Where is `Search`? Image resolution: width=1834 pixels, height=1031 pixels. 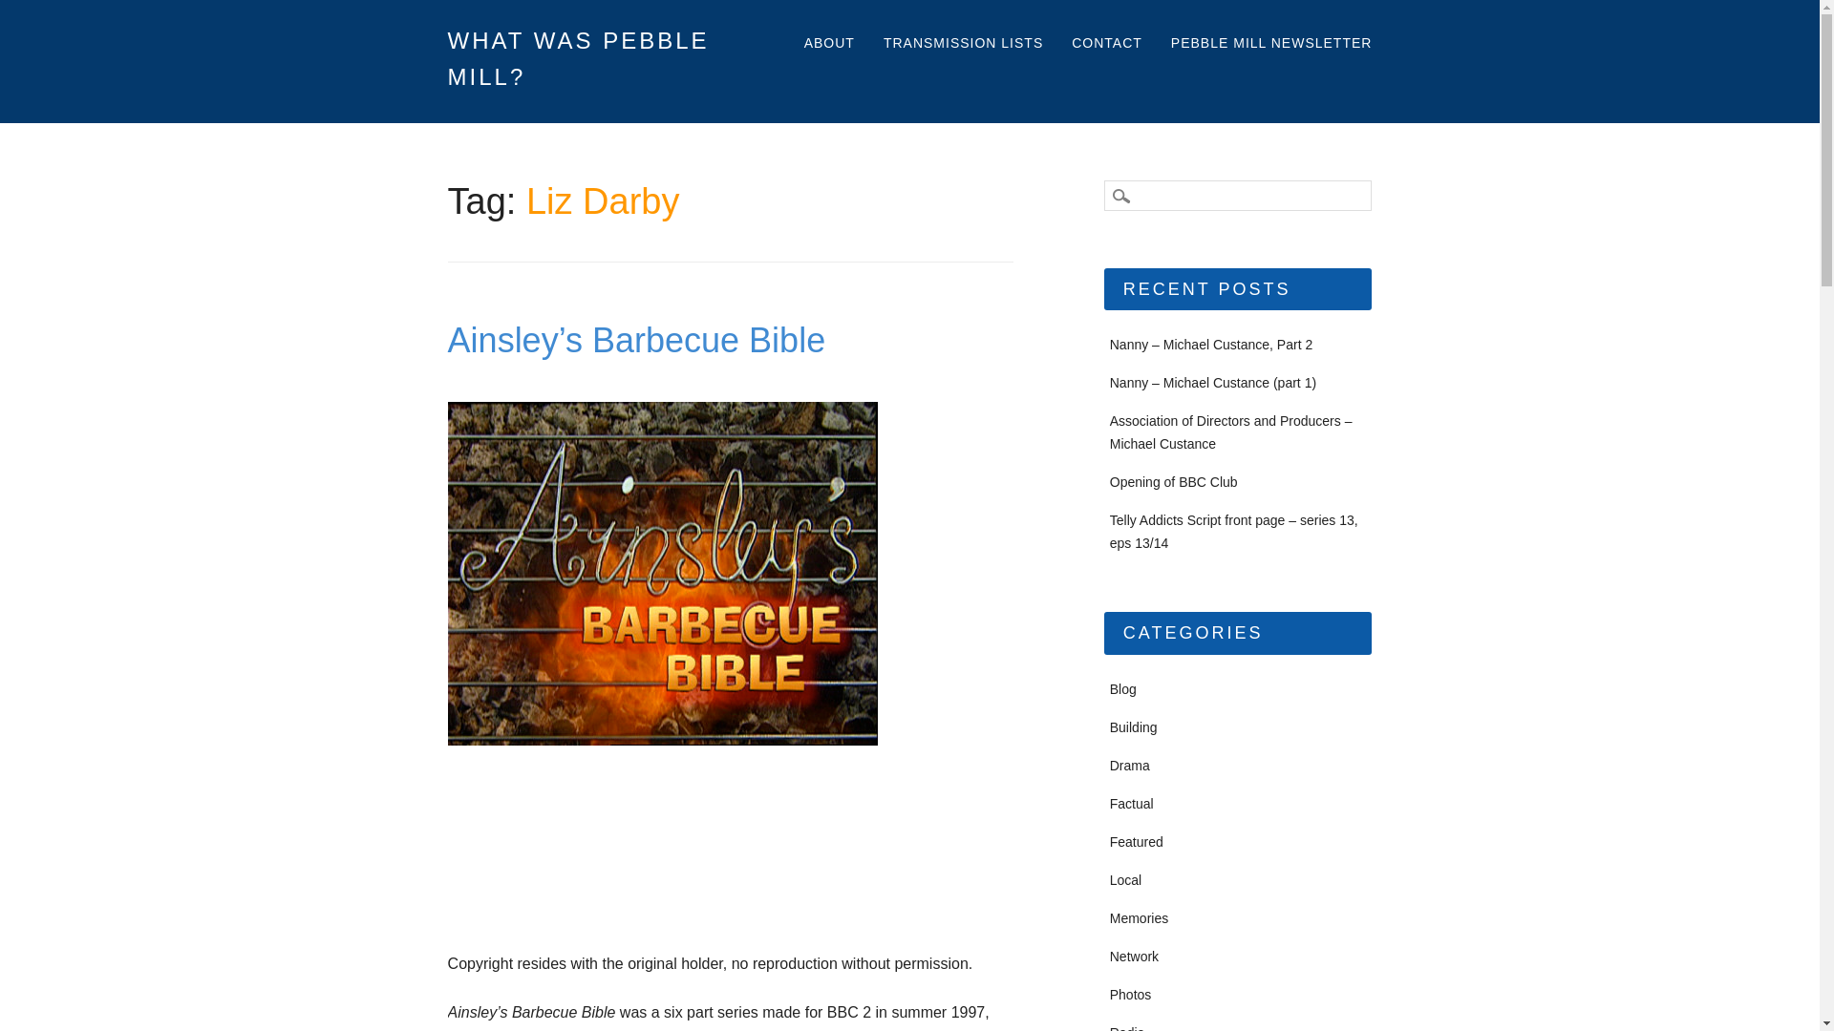
Search is located at coordinates (29, 10).